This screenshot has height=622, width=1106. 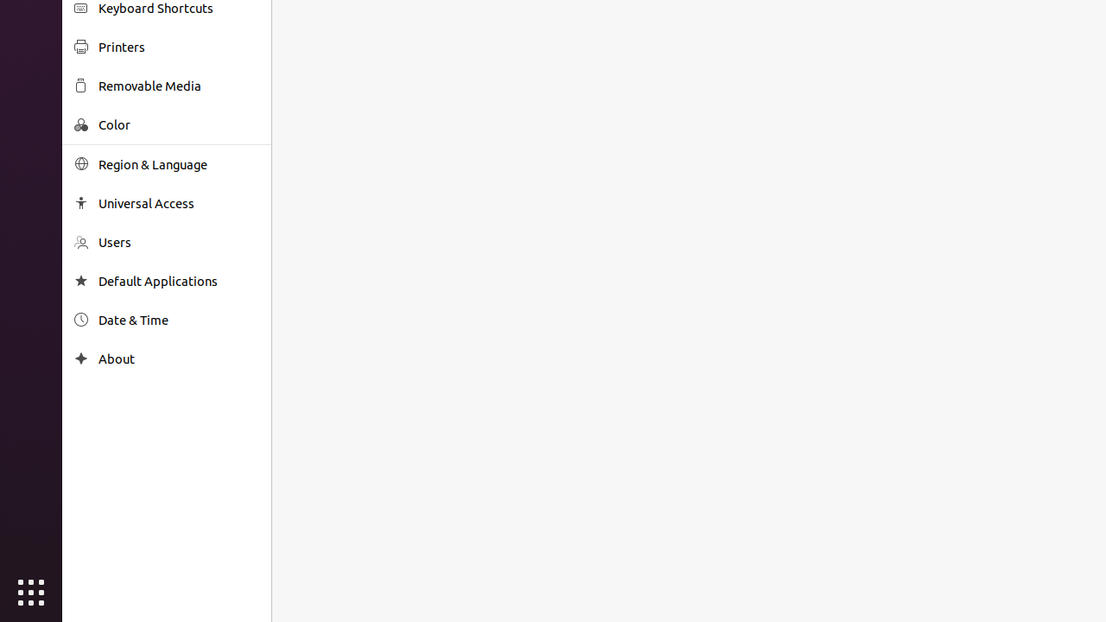 I want to click on Color, so click(x=179, y=124).